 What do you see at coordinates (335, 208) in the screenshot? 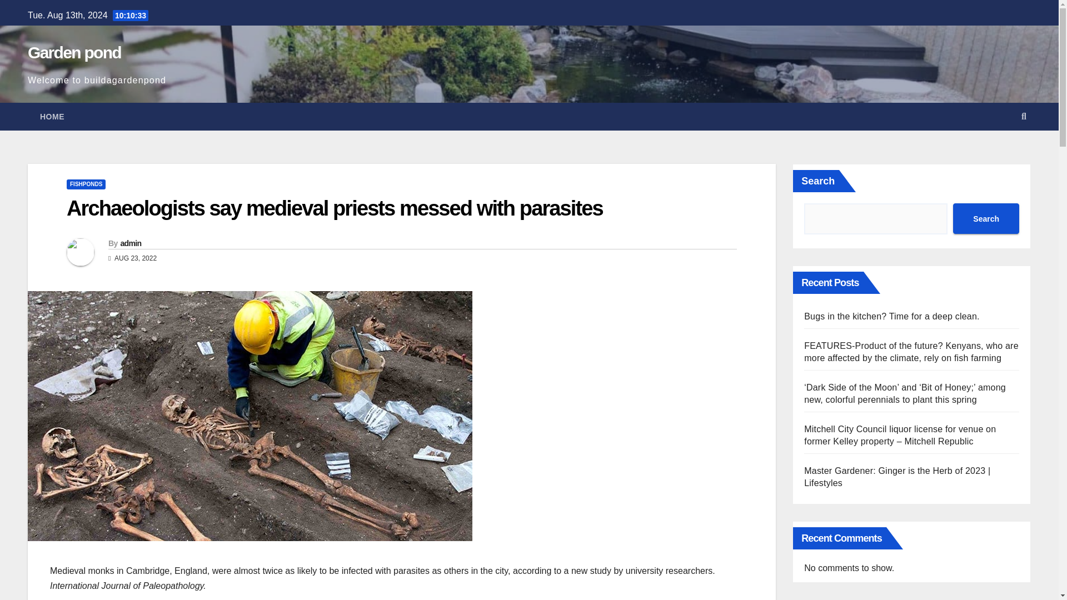
I see `Archaeologists say medieval priests messed with parasites` at bounding box center [335, 208].